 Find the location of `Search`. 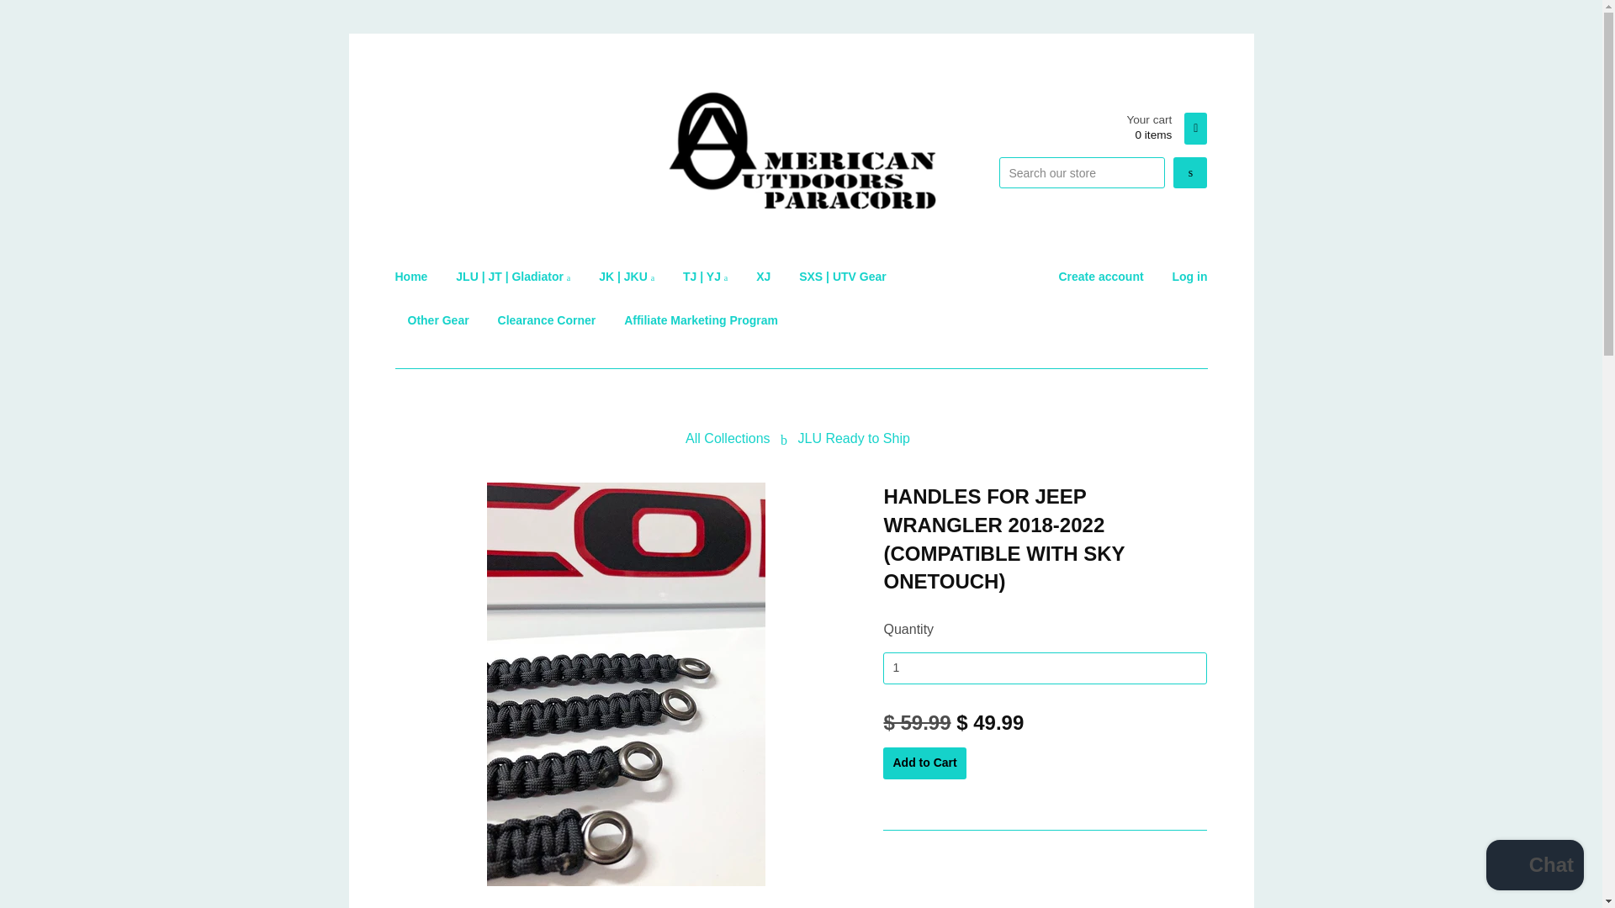

Search is located at coordinates (1045, 668).